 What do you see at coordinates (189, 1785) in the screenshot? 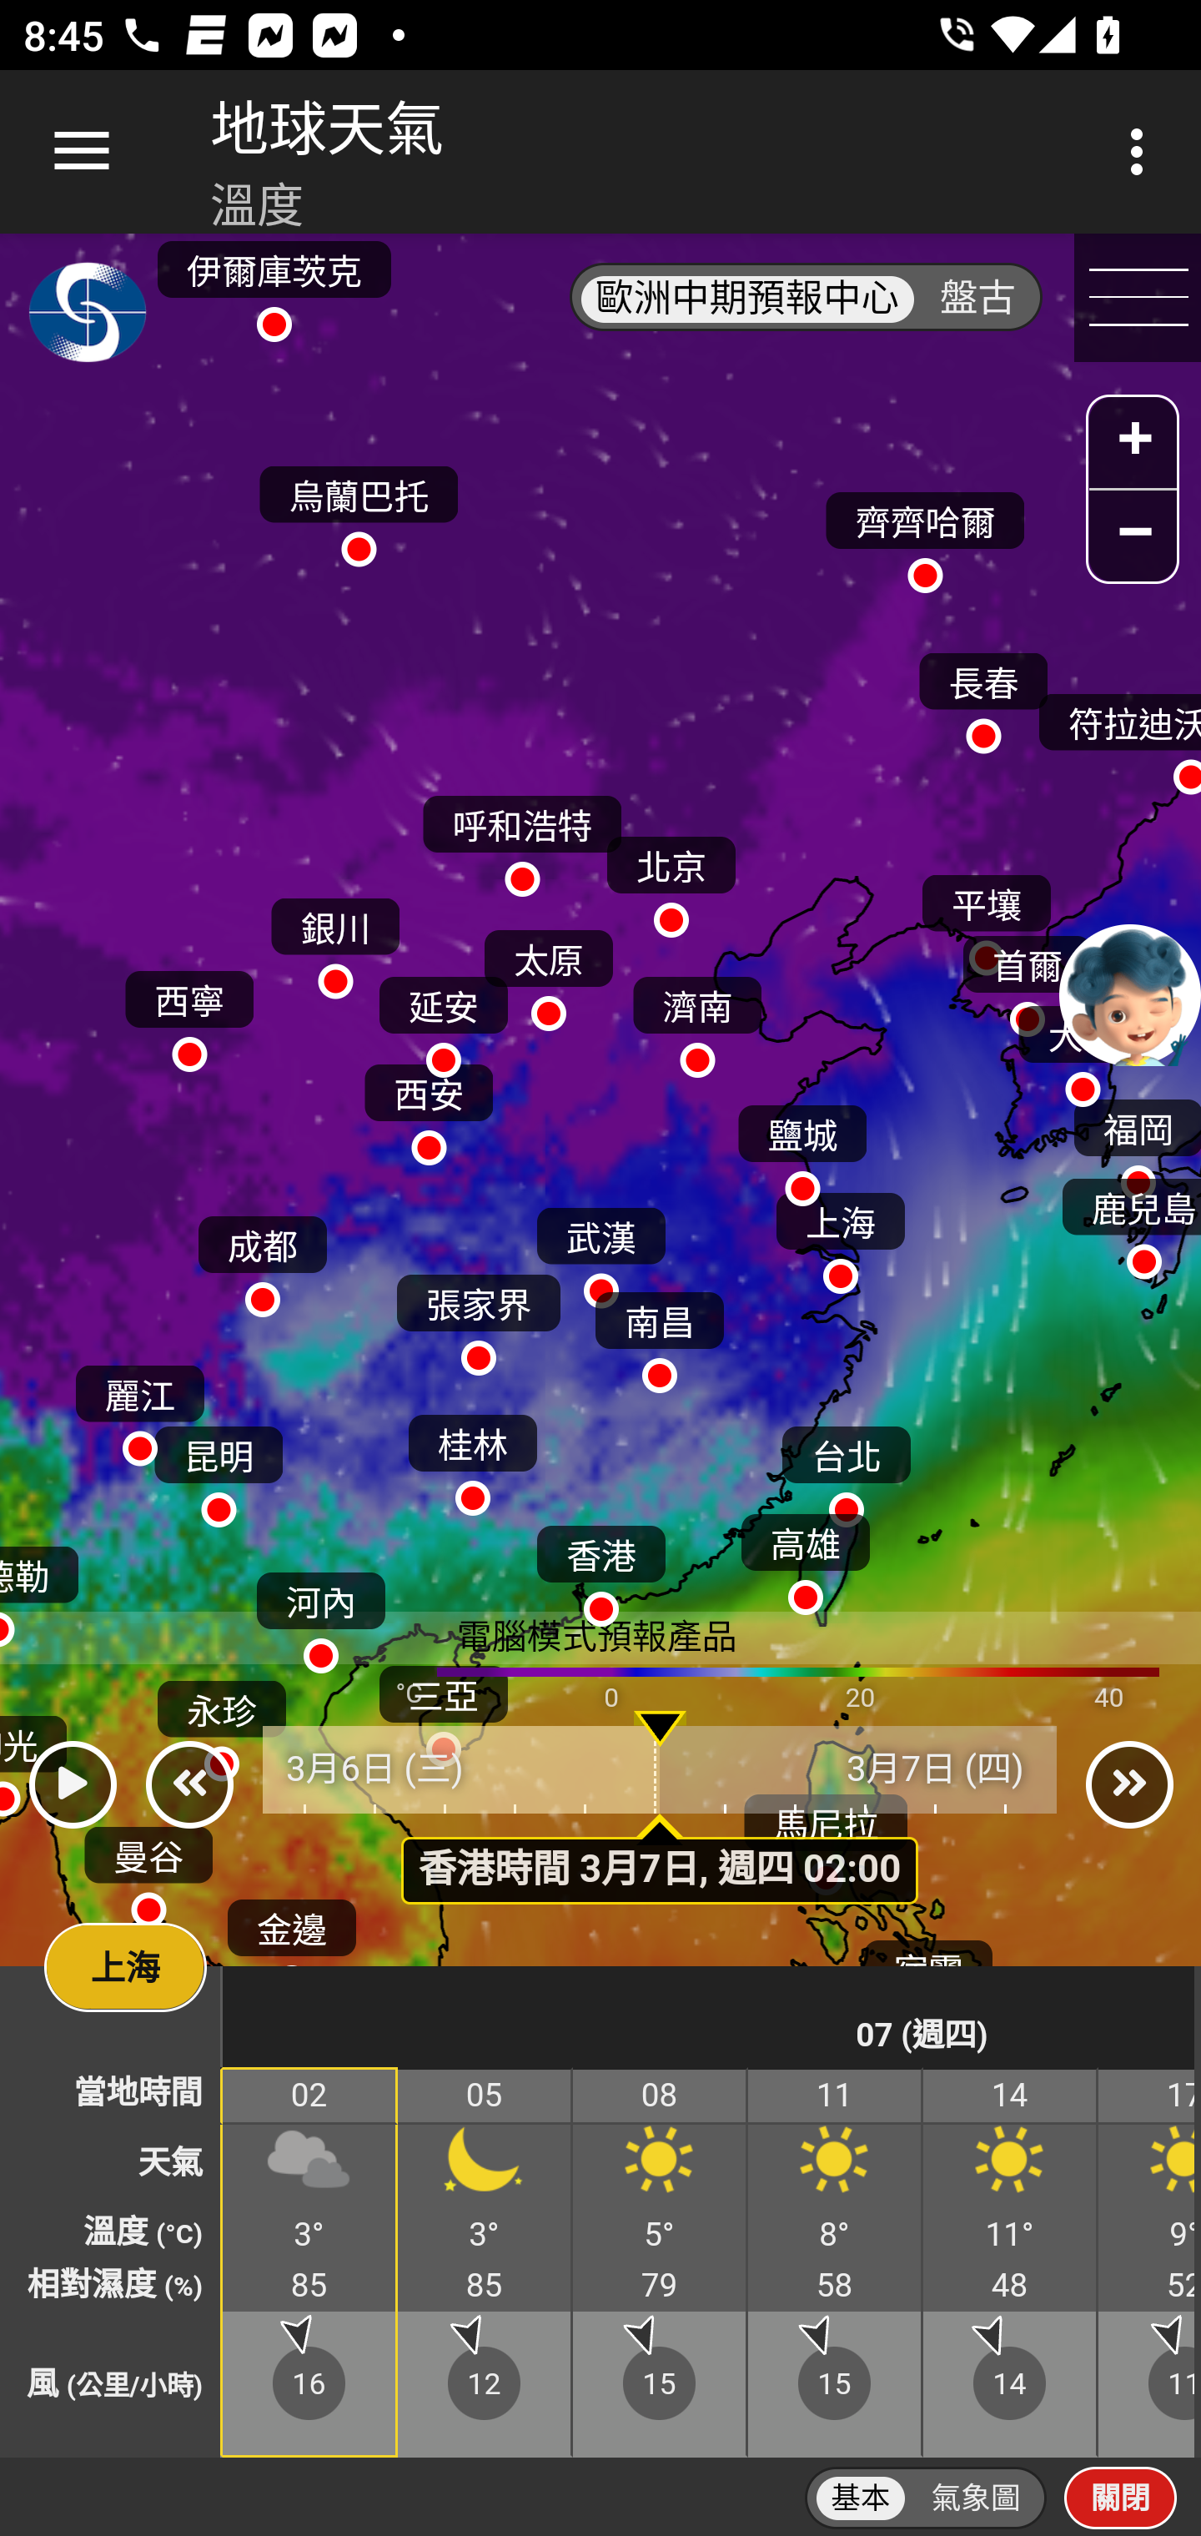
I see `上一時段` at bounding box center [189, 1785].